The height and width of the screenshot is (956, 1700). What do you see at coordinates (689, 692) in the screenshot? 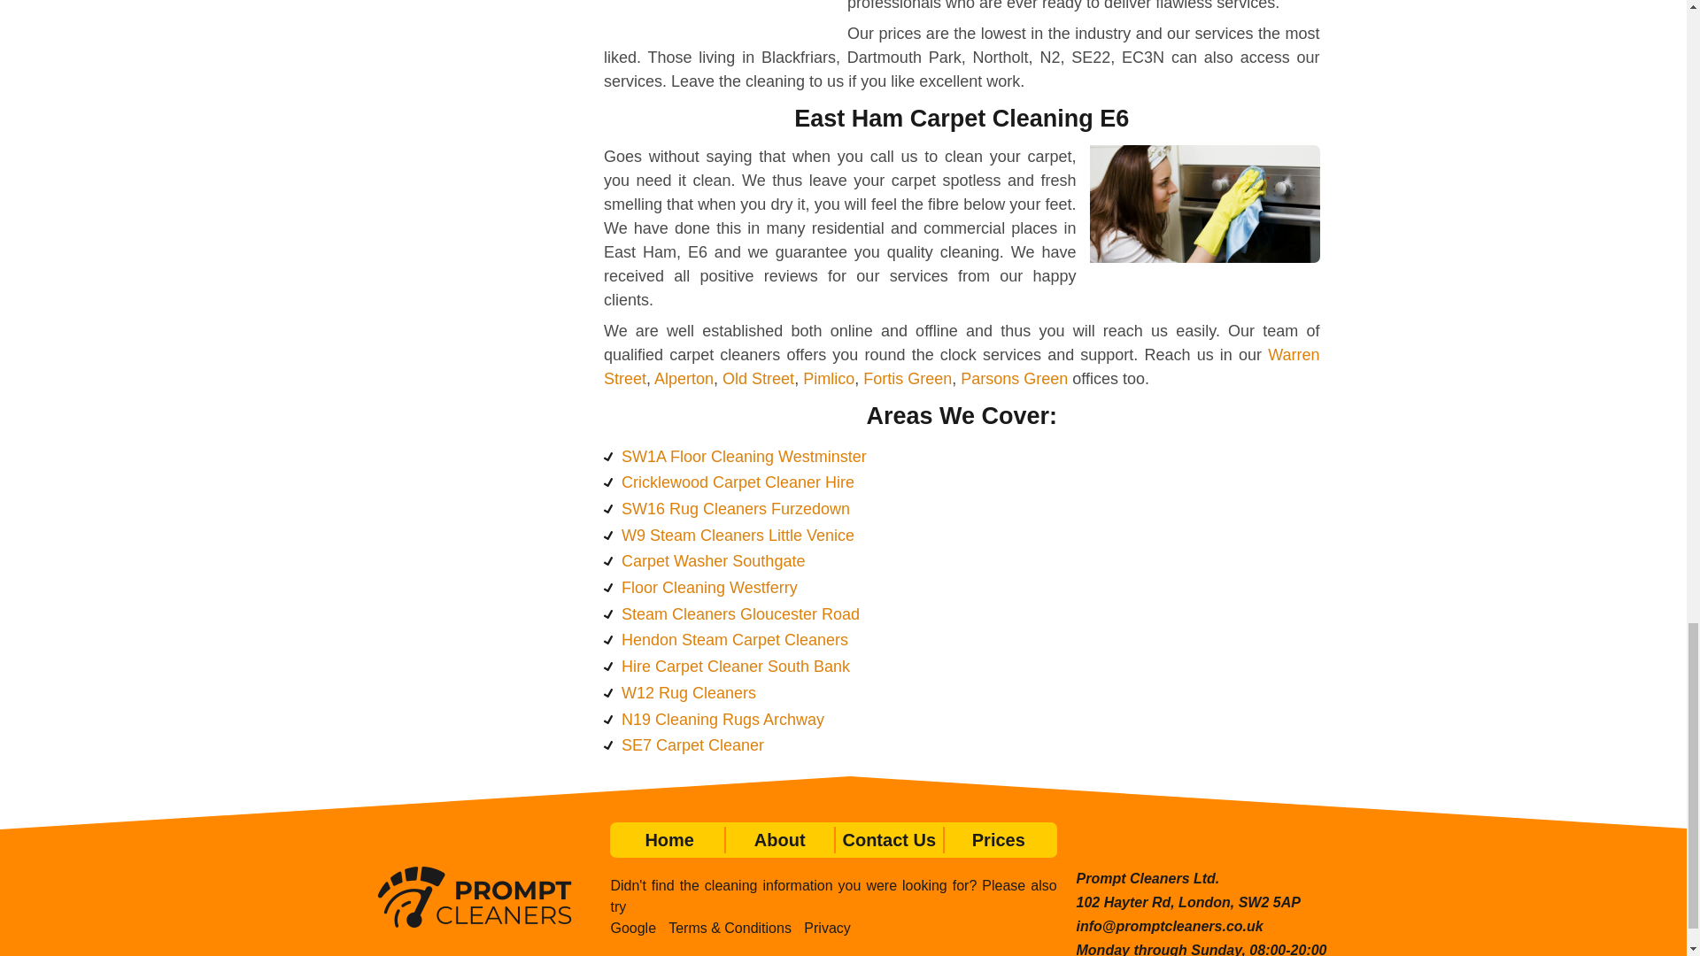
I see `W12 Rug Cleaners` at bounding box center [689, 692].